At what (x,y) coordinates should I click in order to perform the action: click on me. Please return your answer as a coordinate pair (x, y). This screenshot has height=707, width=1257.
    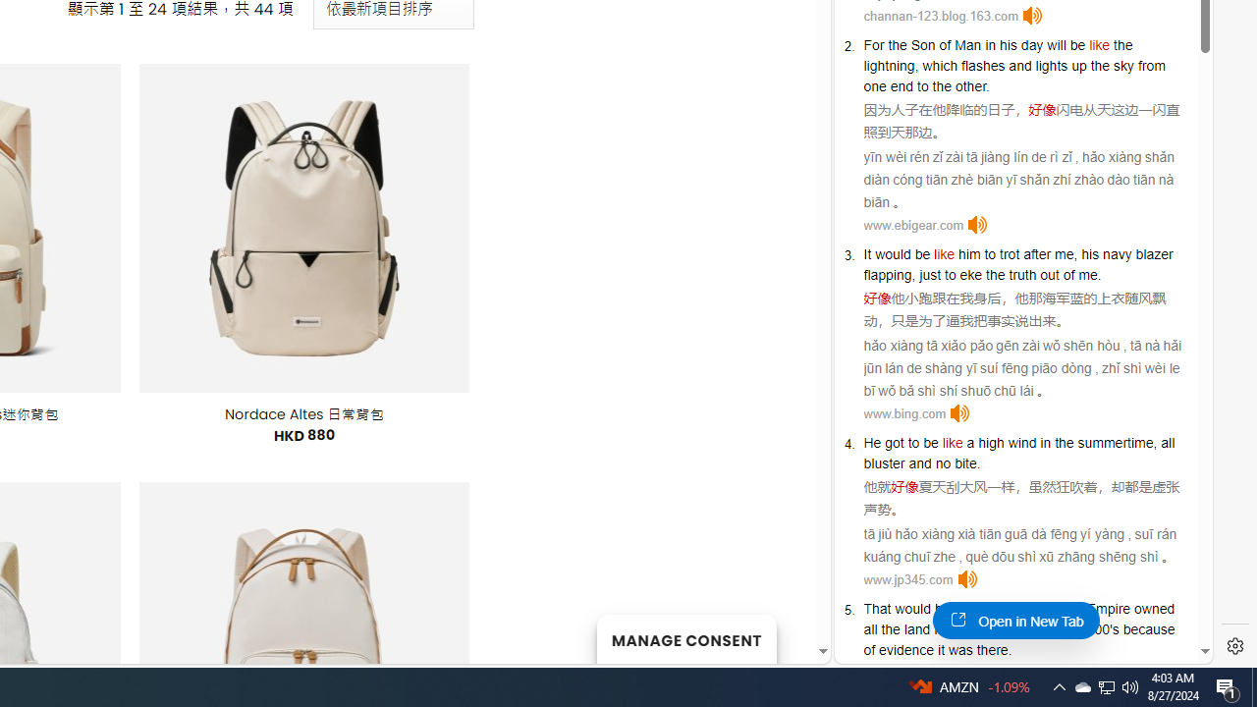
    Looking at the image, I should click on (1088, 275).